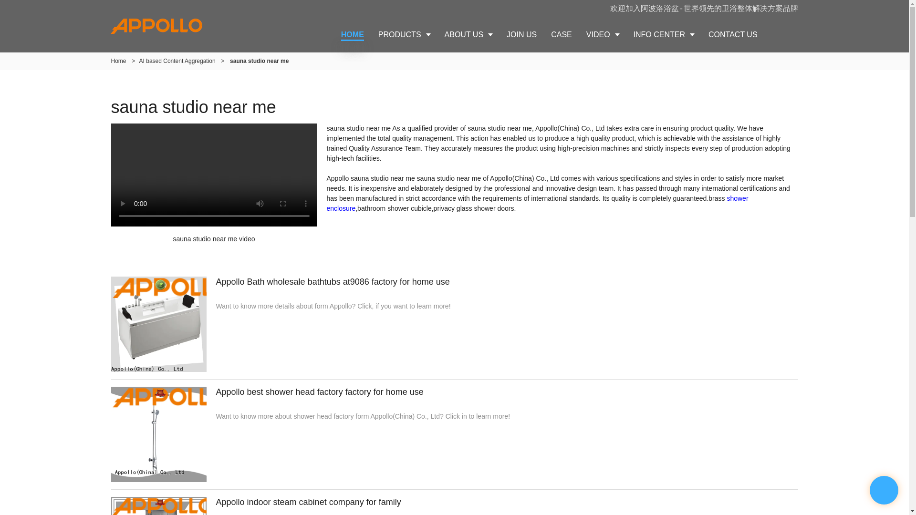 The height and width of the screenshot is (515, 916). What do you see at coordinates (664, 34) in the screenshot?
I see `INFO CENTER` at bounding box center [664, 34].